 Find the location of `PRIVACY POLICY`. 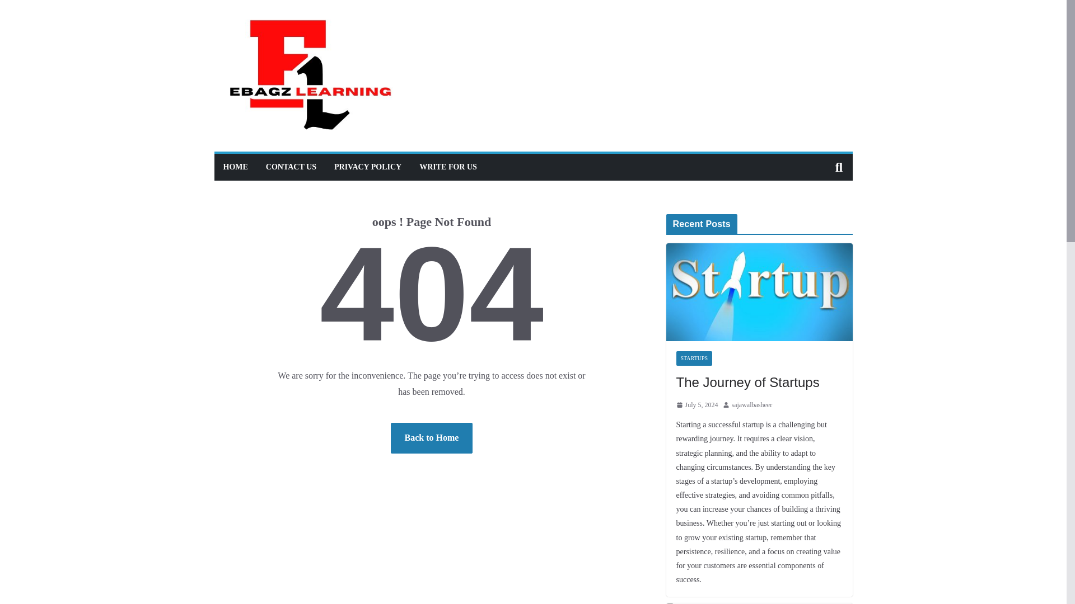

PRIVACY POLICY is located at coordinates (367, 167).